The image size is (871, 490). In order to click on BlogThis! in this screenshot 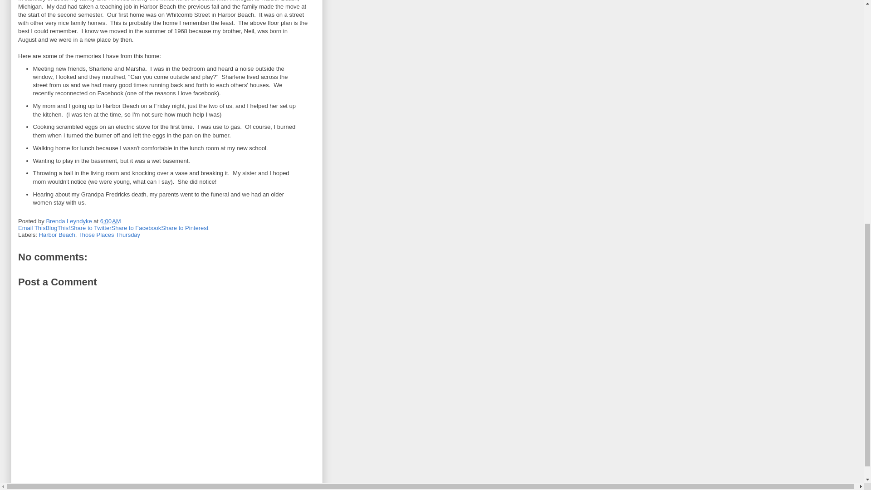, I will do `click(57, 228)`.